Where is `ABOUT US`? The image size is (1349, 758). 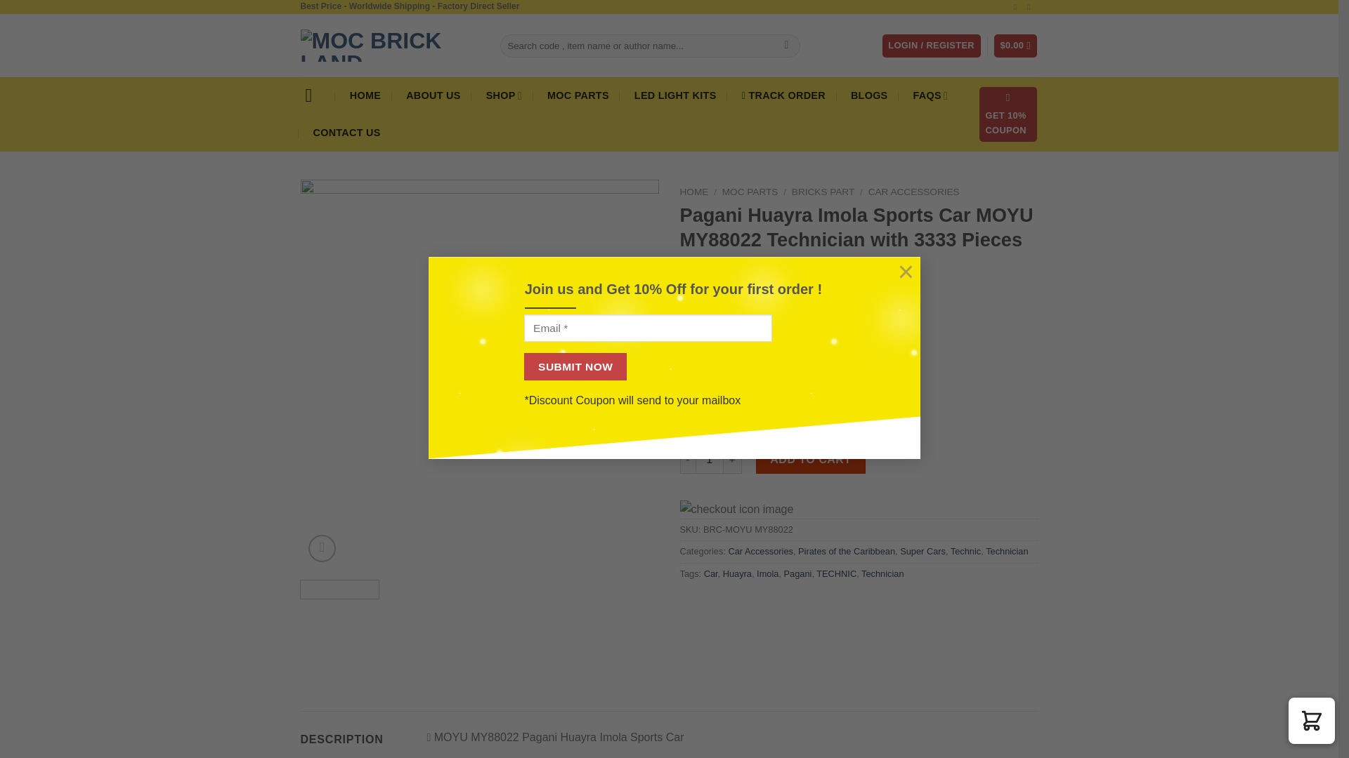 ABOUT US is located at coordinates (433, 95).